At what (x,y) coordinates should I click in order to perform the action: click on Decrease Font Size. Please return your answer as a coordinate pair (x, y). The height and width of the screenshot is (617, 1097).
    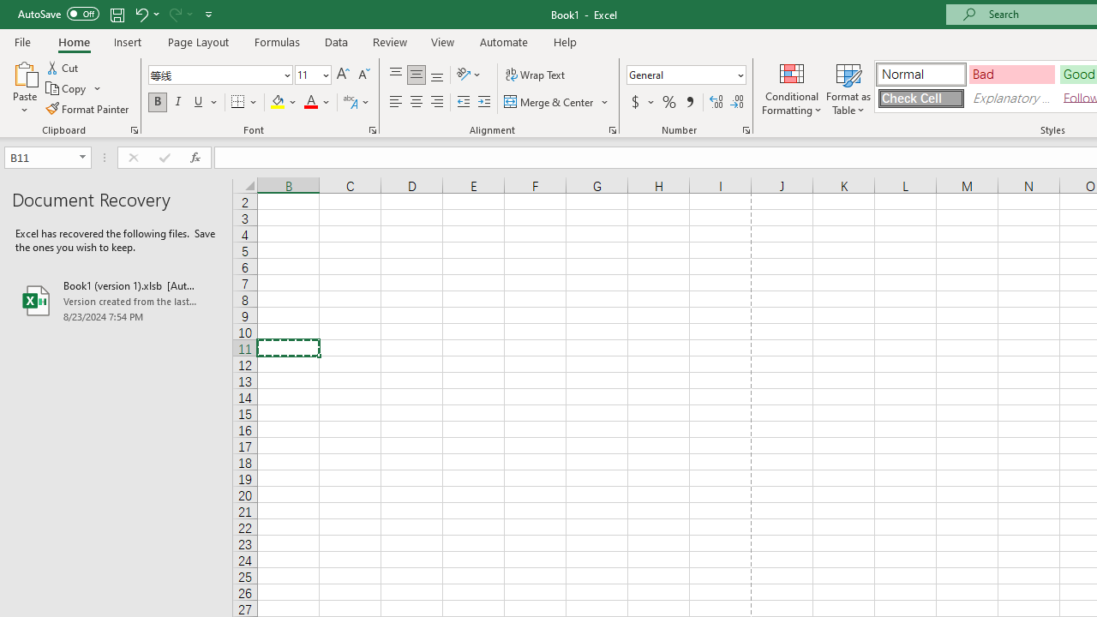
    Looking at the image, I should click on (363, 75).